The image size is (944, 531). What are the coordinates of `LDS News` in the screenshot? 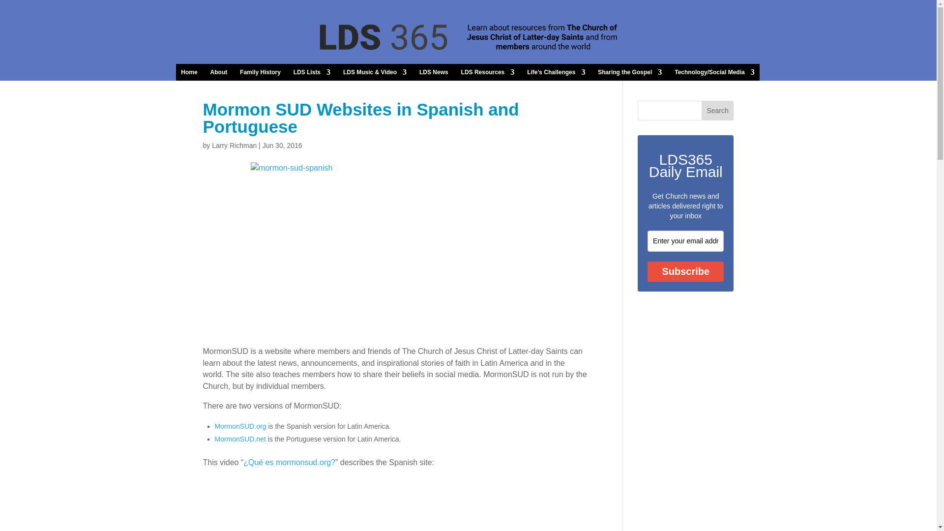 It's located at (434, 72).